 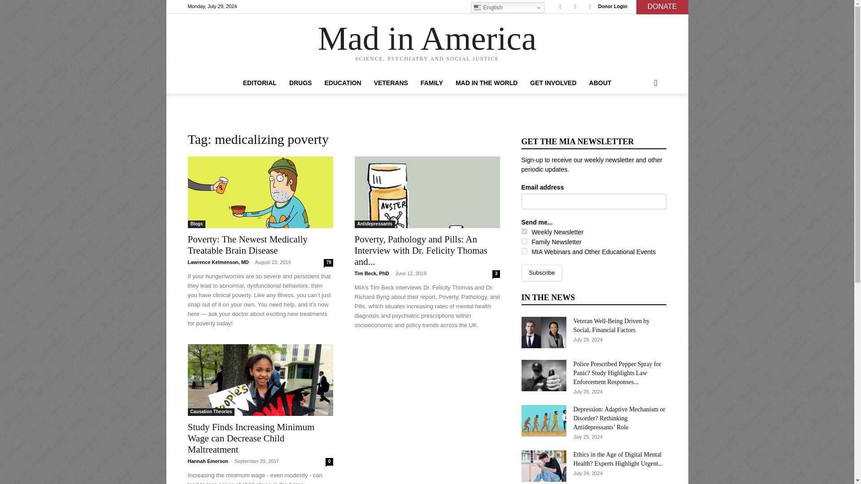 I want to click on a8b577bac2, so click(x=524, y=231).